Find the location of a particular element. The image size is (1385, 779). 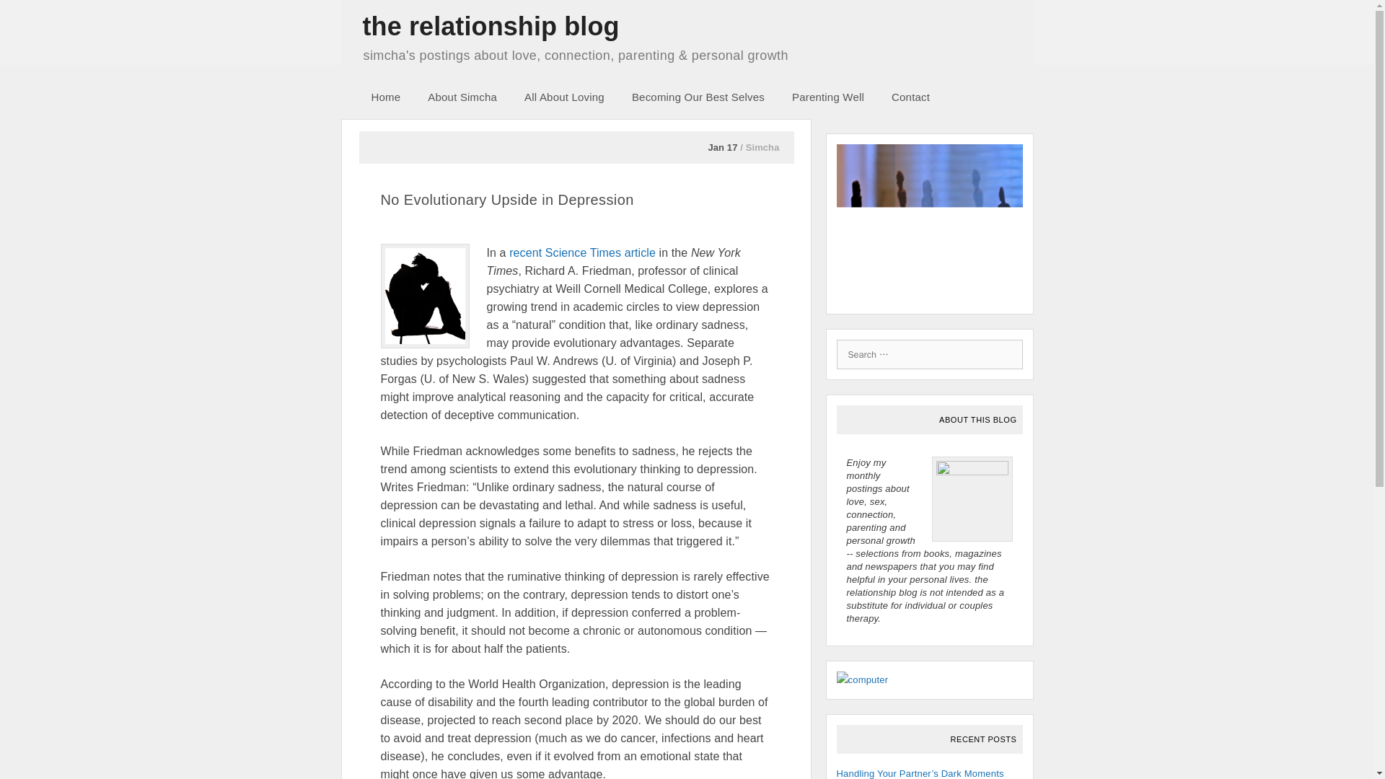

the relationship blog is located at coordinates (491, 26).